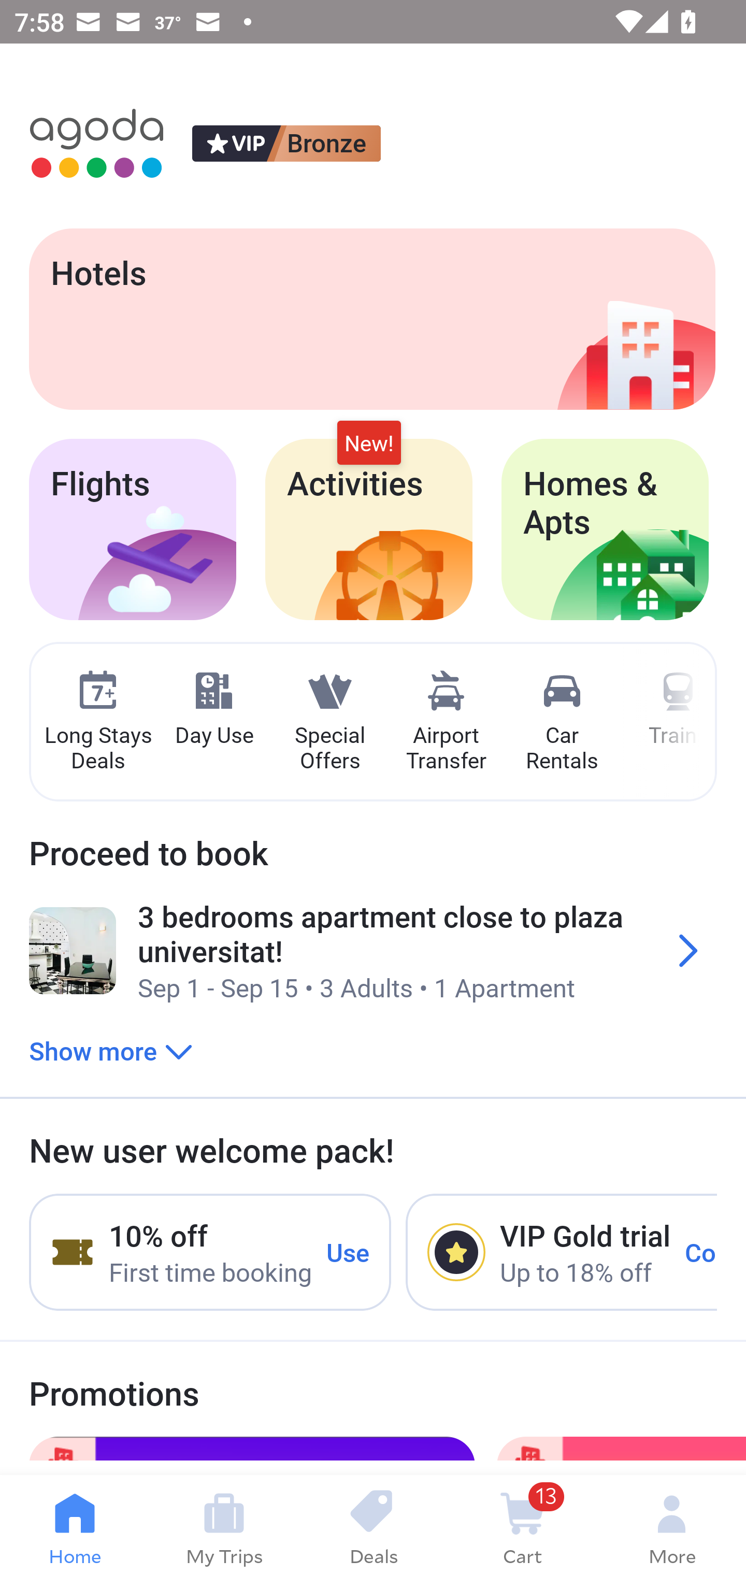 The image size is (746, 1575). What do you see at coordinates (372, 319) in the screenshot?
I see `Hotels` at bounding box center [372, 319].